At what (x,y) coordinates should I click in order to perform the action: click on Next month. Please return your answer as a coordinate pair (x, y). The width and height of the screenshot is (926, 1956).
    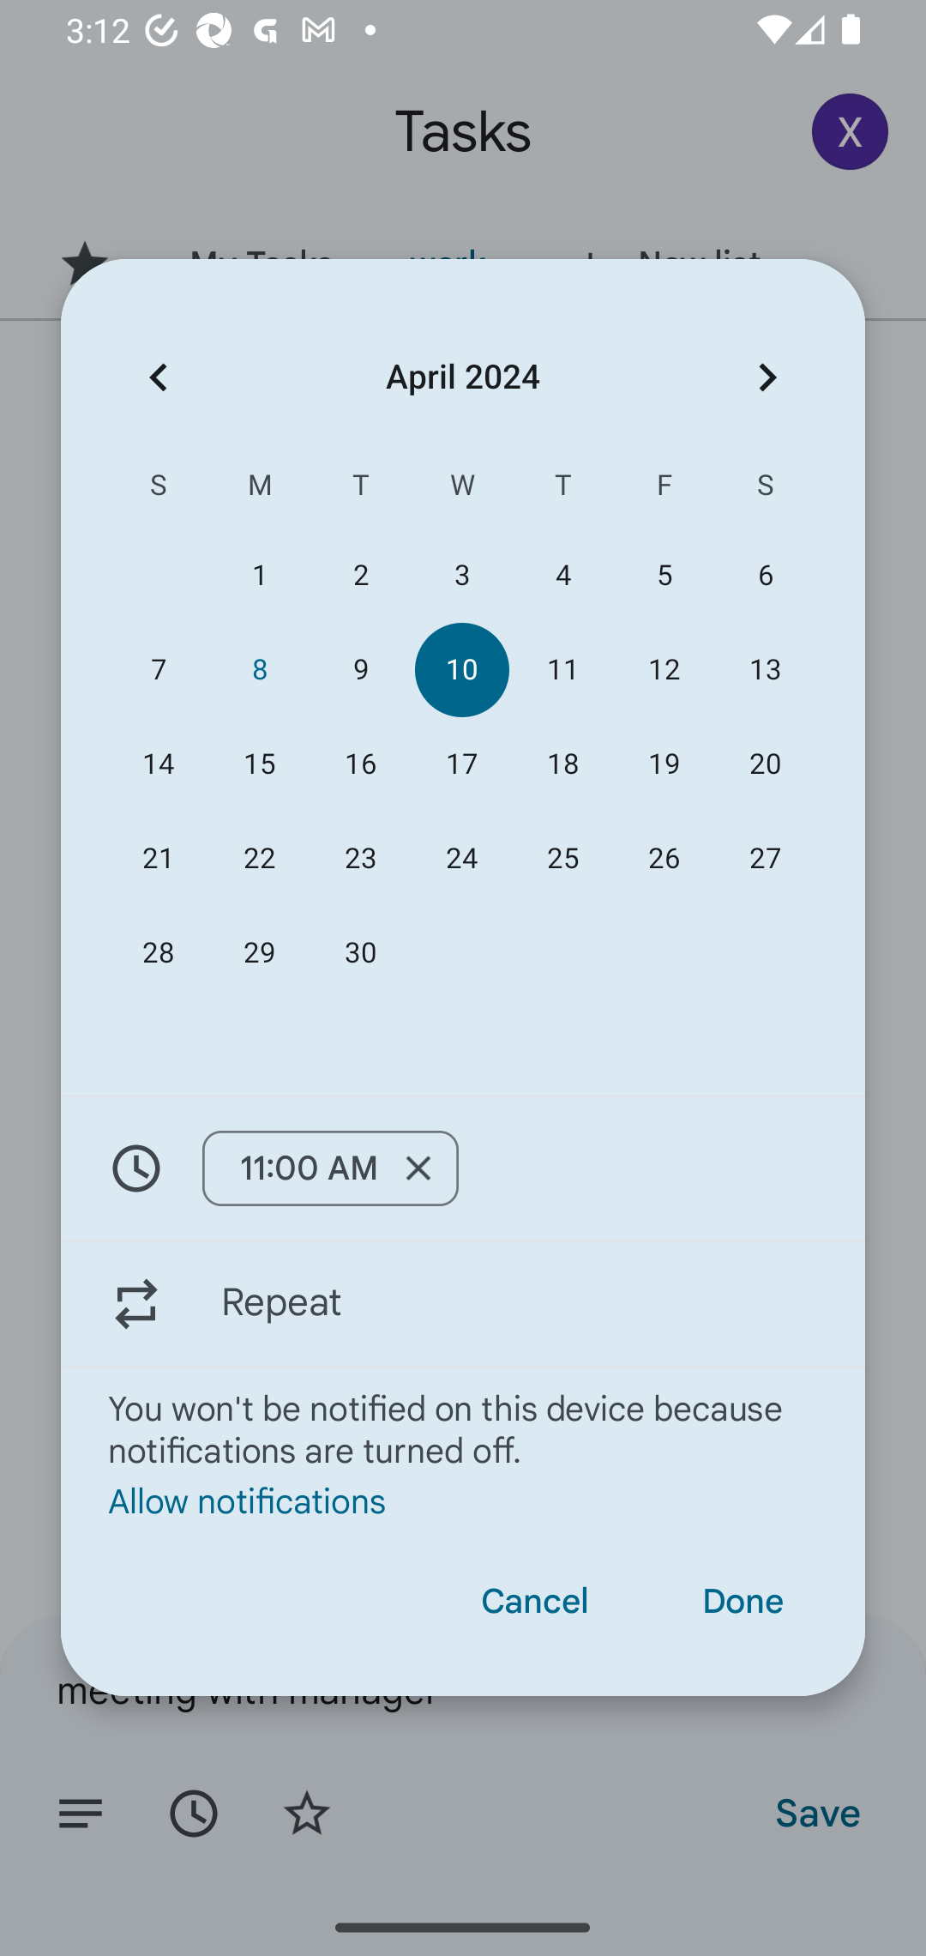
    Looking at the image, I should click on (767, 377).